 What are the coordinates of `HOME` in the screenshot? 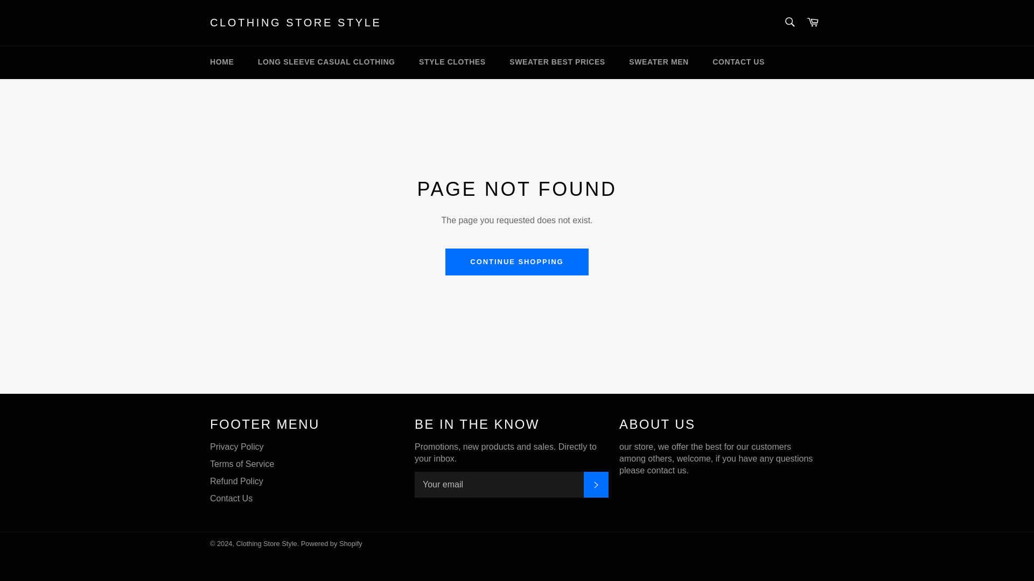 It's located at (222, 62).